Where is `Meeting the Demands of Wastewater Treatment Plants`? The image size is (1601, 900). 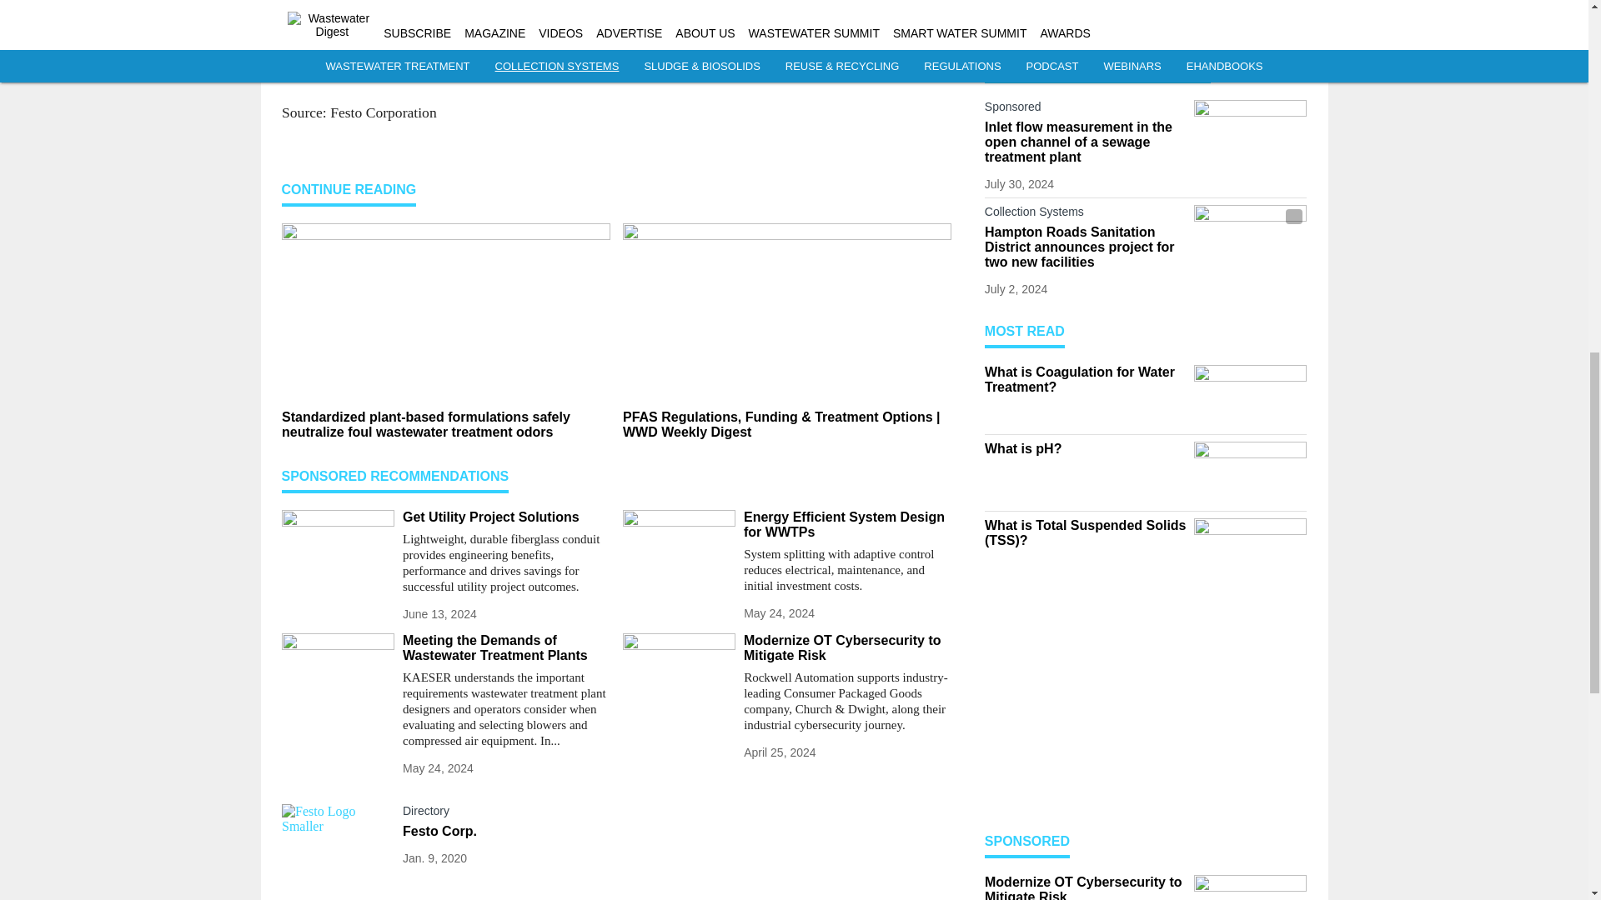
Meeting the Demands of Wastewater Treatment Plants is located at coordinates (505, 648).